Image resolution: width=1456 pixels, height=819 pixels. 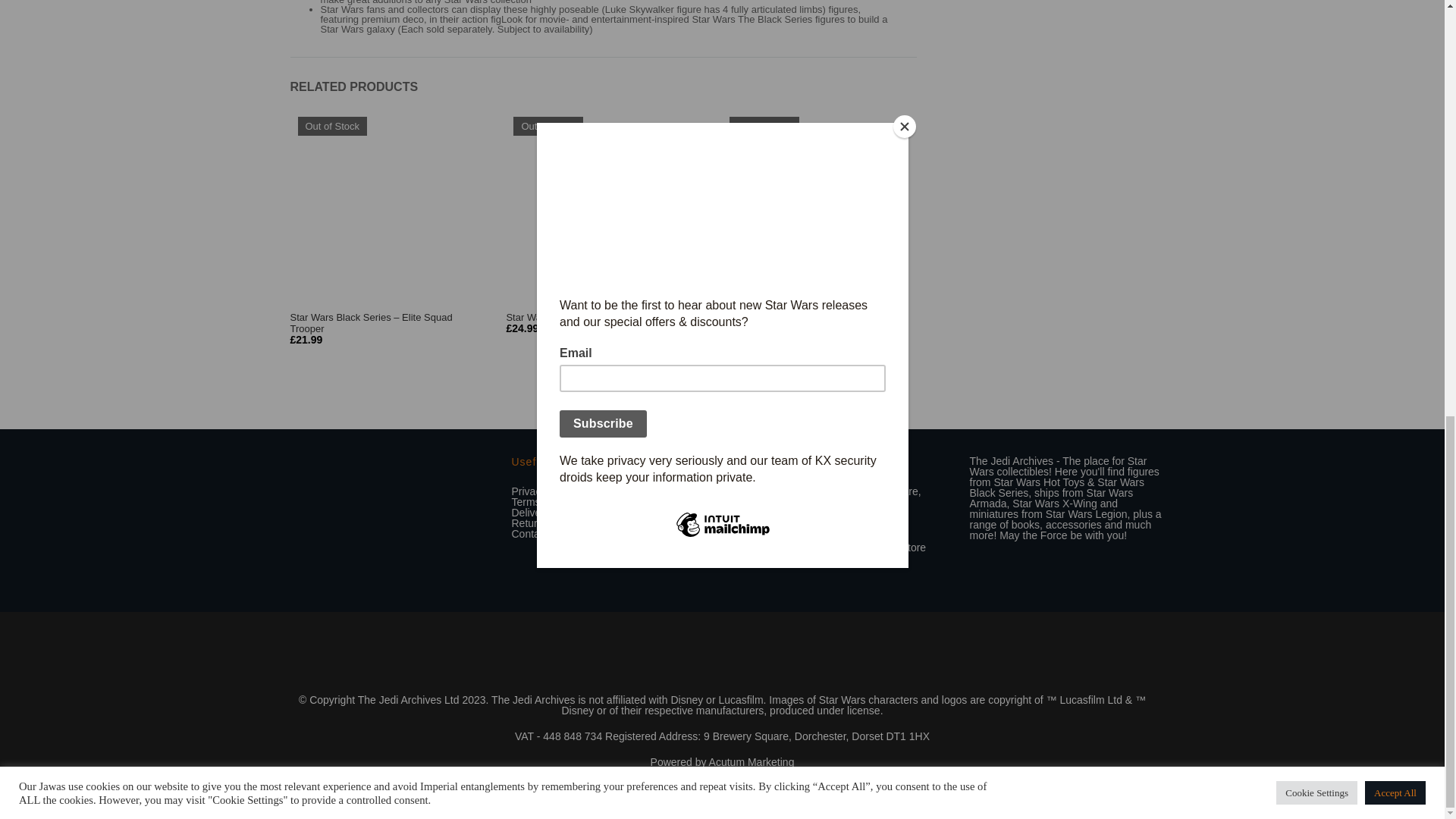 What do you see at coordinates (722, 658) in the screenshot?
I see `View our Ecologi profile` at bounding box center [722, 658].